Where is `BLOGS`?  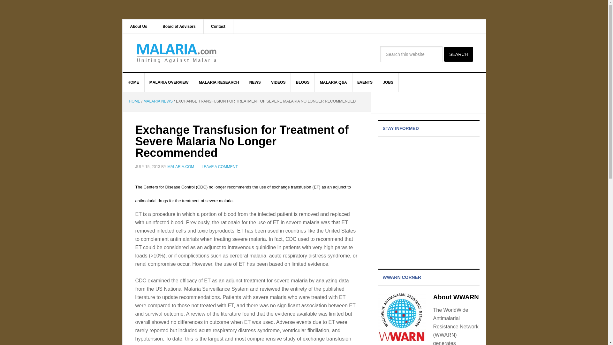 BLOGS is located at coordinates (303, 82).